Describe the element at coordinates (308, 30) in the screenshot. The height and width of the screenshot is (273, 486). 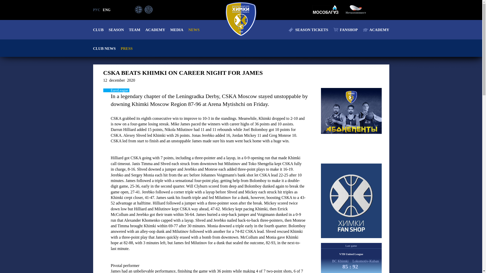
I see `SEASON TICKETS` at that location.